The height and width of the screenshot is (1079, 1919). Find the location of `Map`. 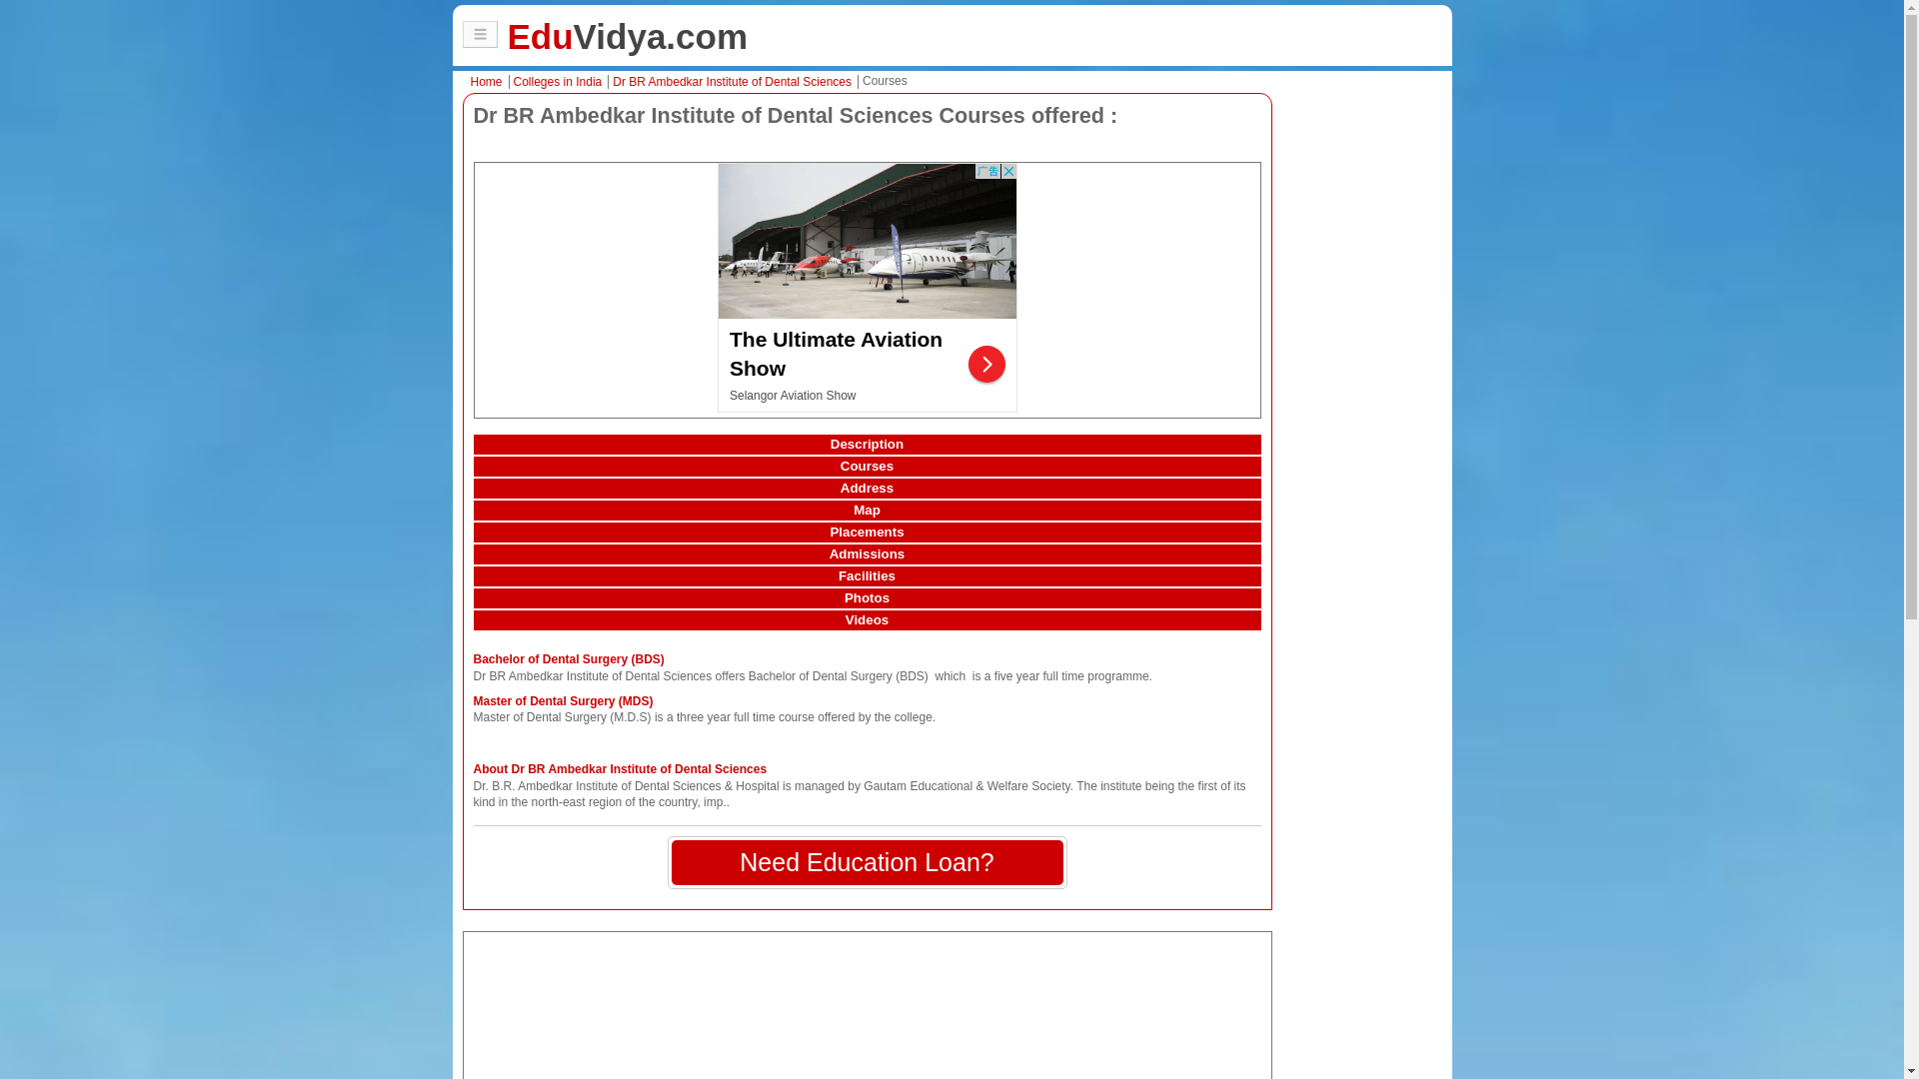

Map is located at coordinates (868, 510).